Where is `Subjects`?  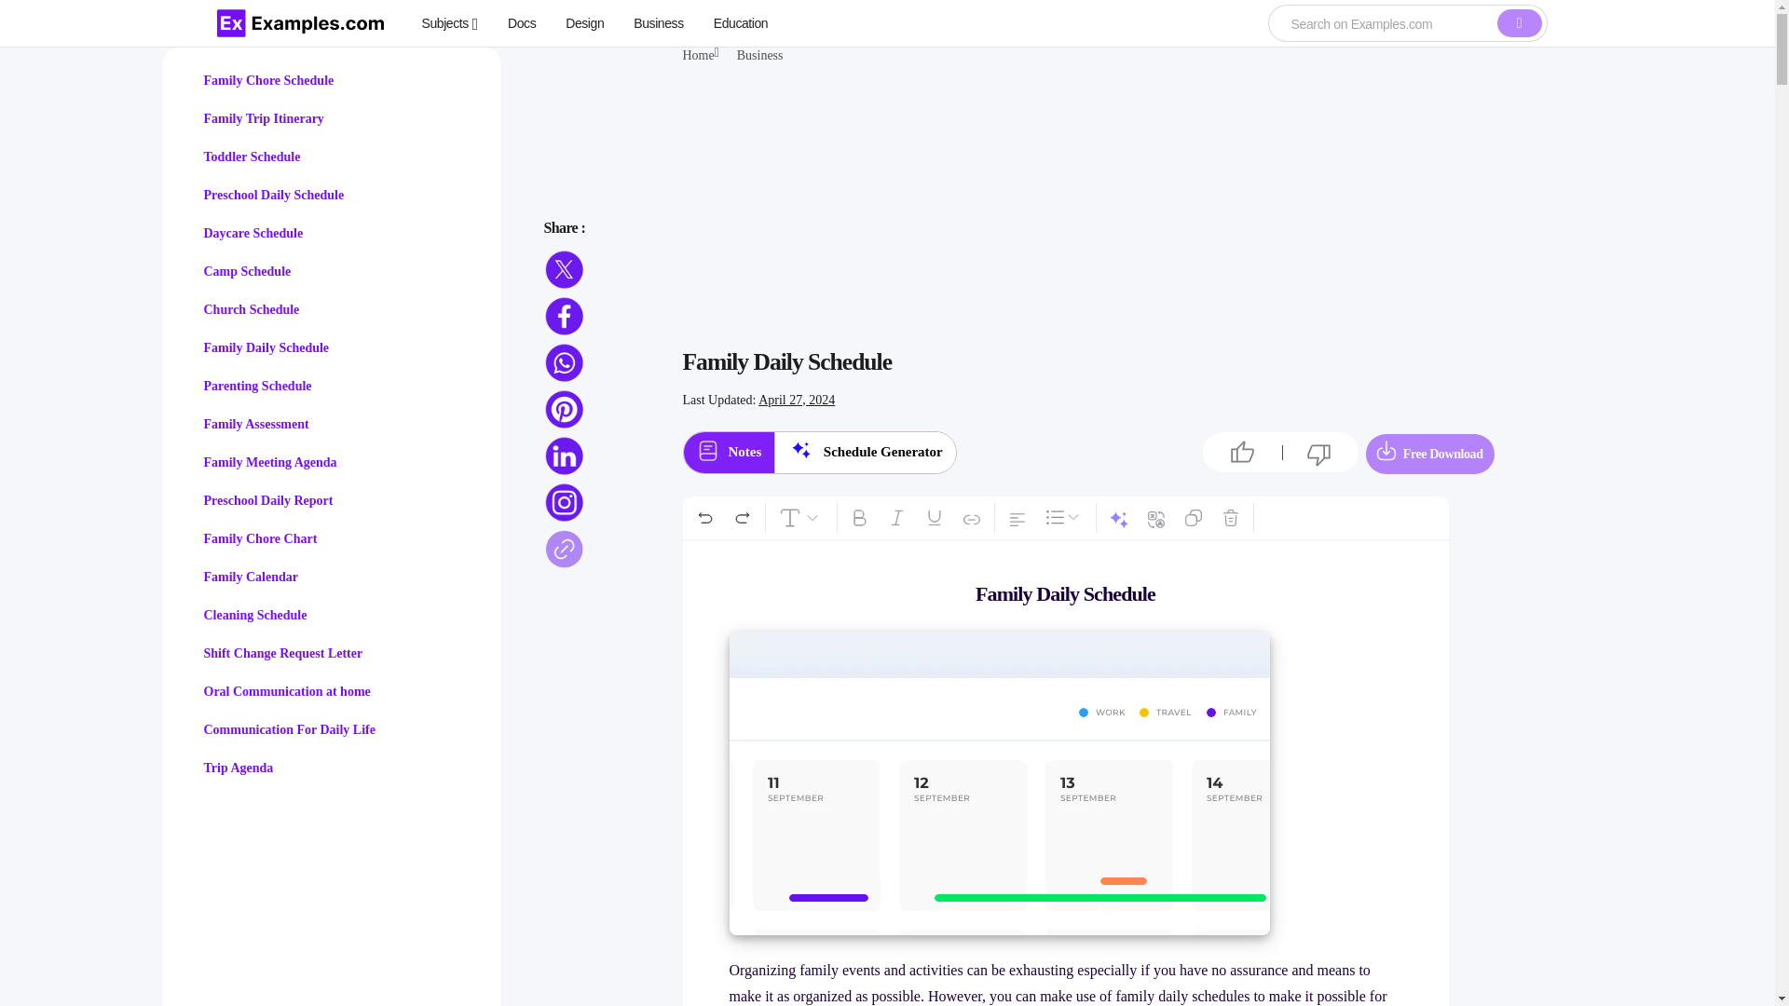 Subjects is located at coordinates (449, 22).